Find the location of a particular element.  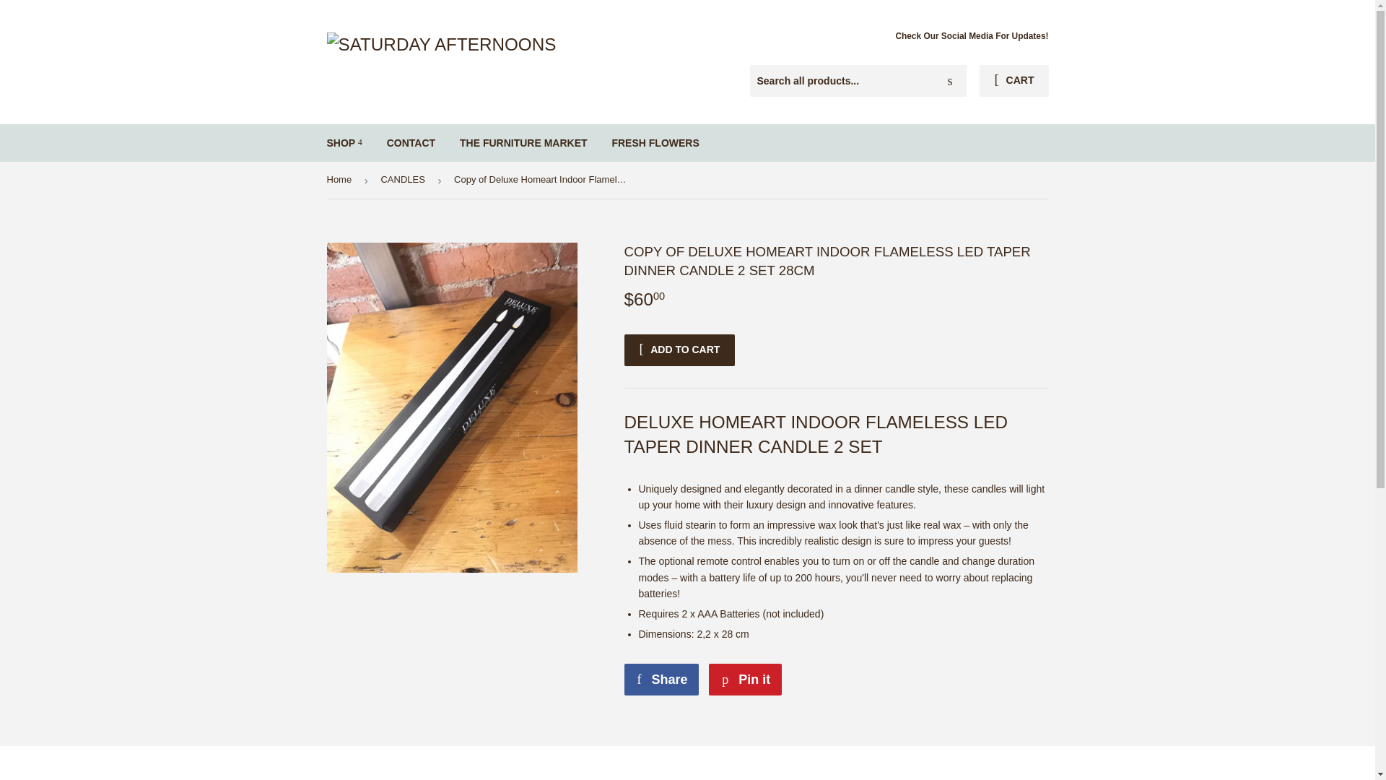

Search is located at coordinates (661, 680).